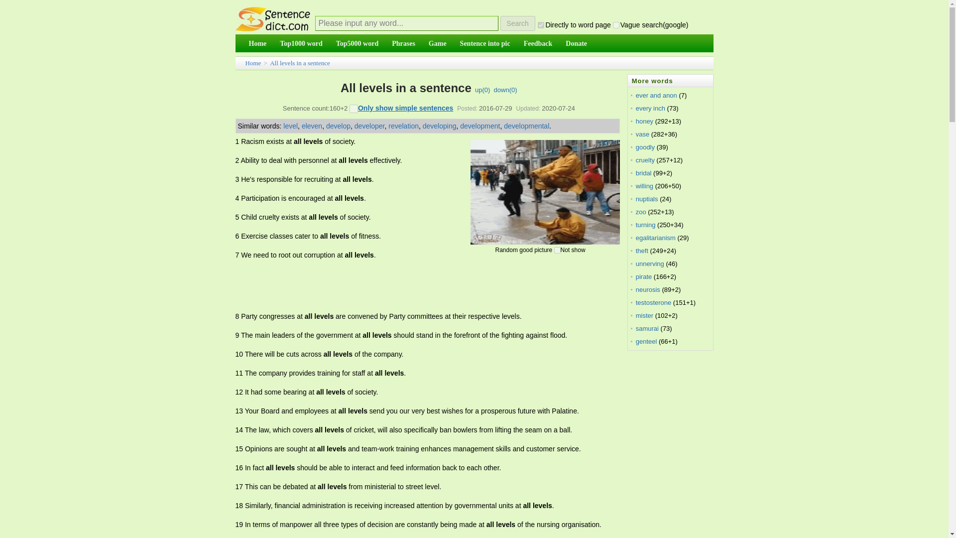 This screenshot has width=956, height=538. I want to click on develop, so click(338, 126).